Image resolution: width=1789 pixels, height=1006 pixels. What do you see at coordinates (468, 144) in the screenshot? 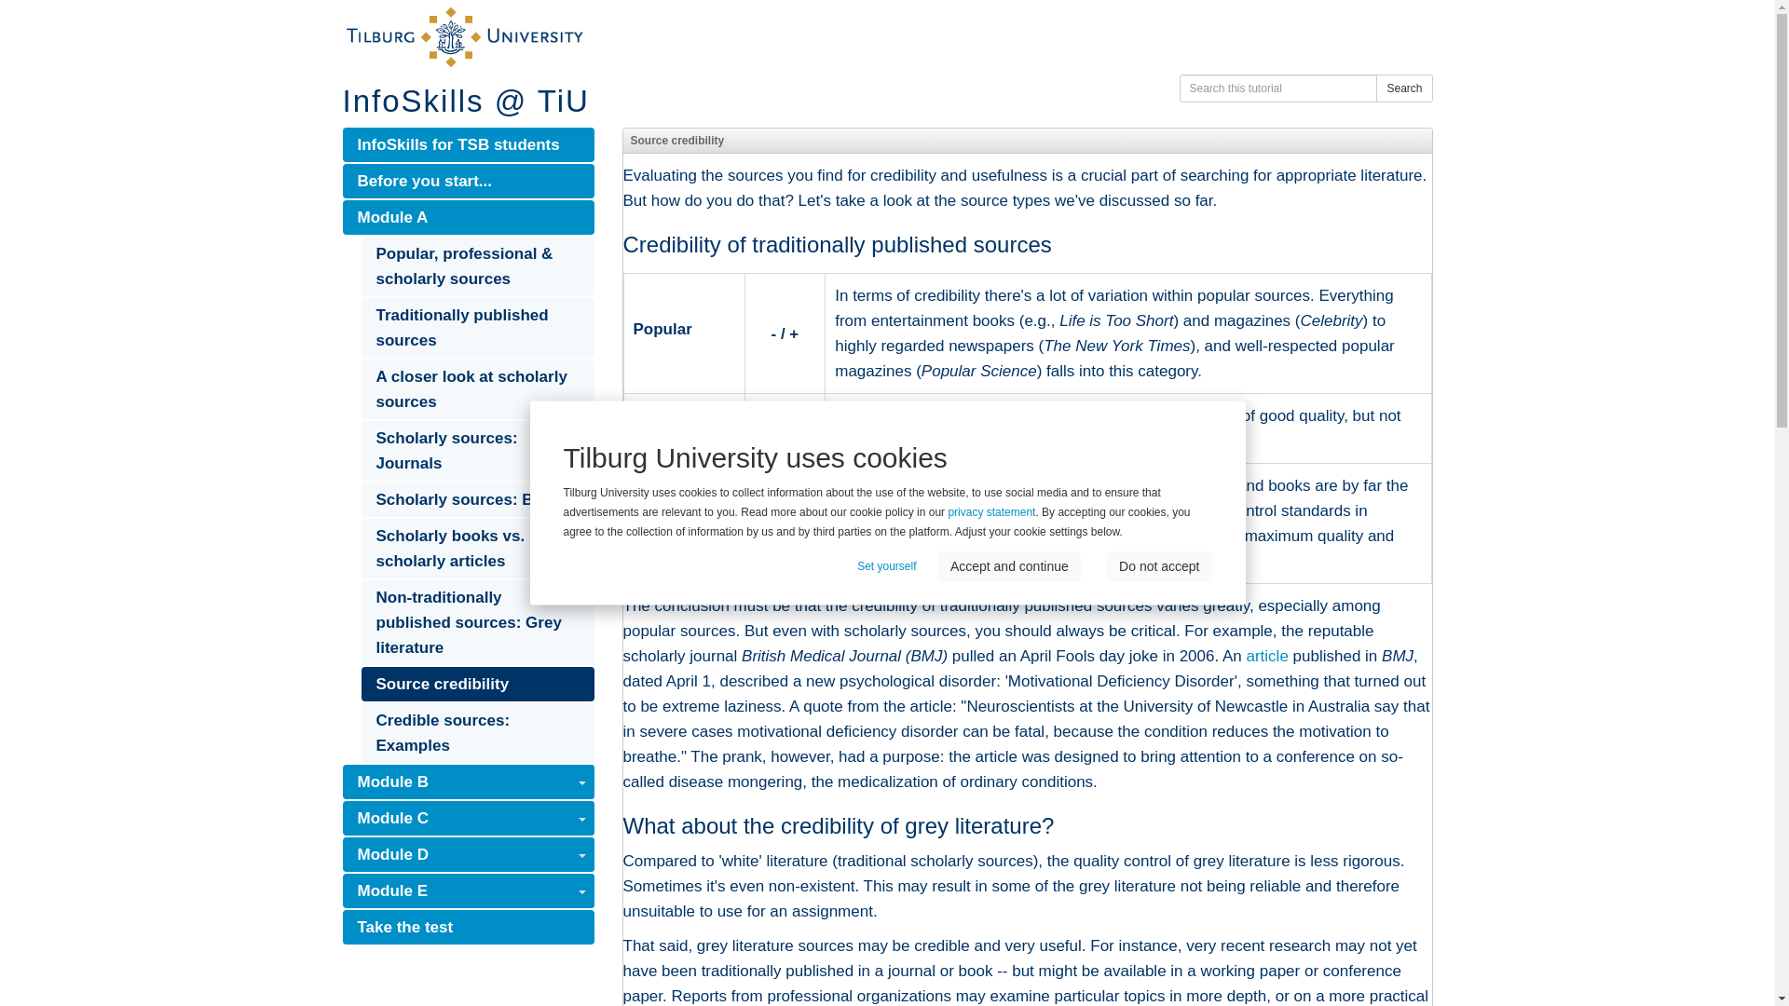
I see `InfoSkills for TSB students` at bounding box center [468, 144].